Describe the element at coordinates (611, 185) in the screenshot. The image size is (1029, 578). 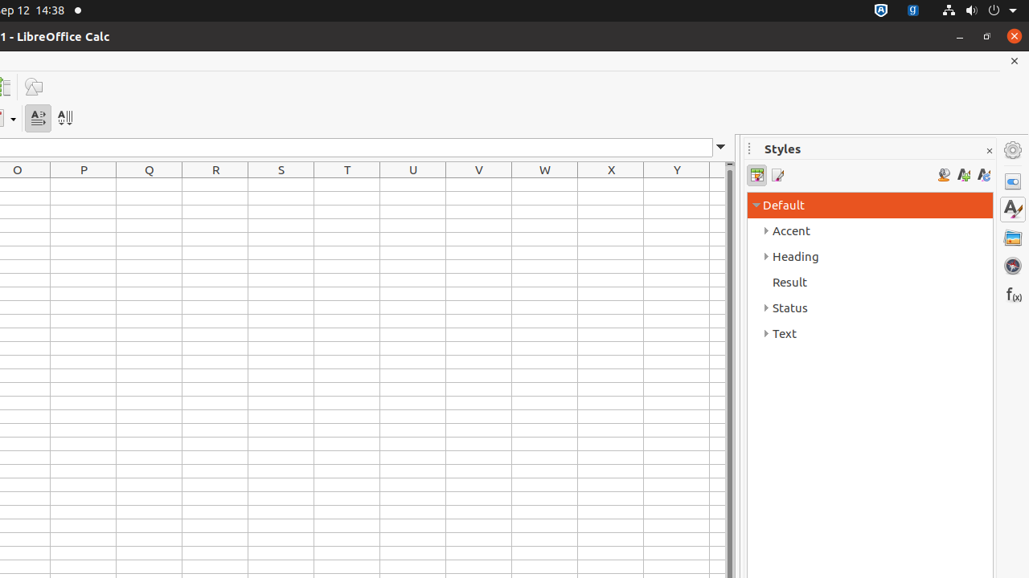
I see `X1` at that location.